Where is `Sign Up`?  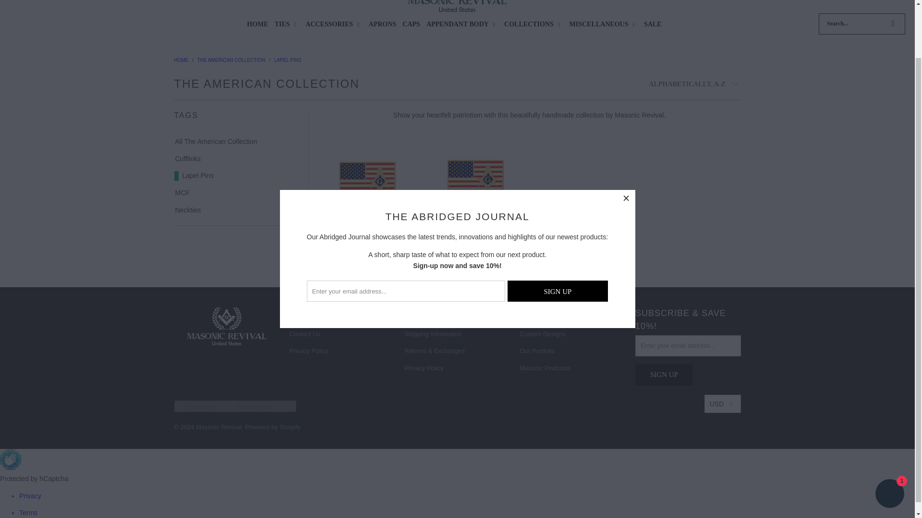 Sign Up is located at coordinates (558, 231).